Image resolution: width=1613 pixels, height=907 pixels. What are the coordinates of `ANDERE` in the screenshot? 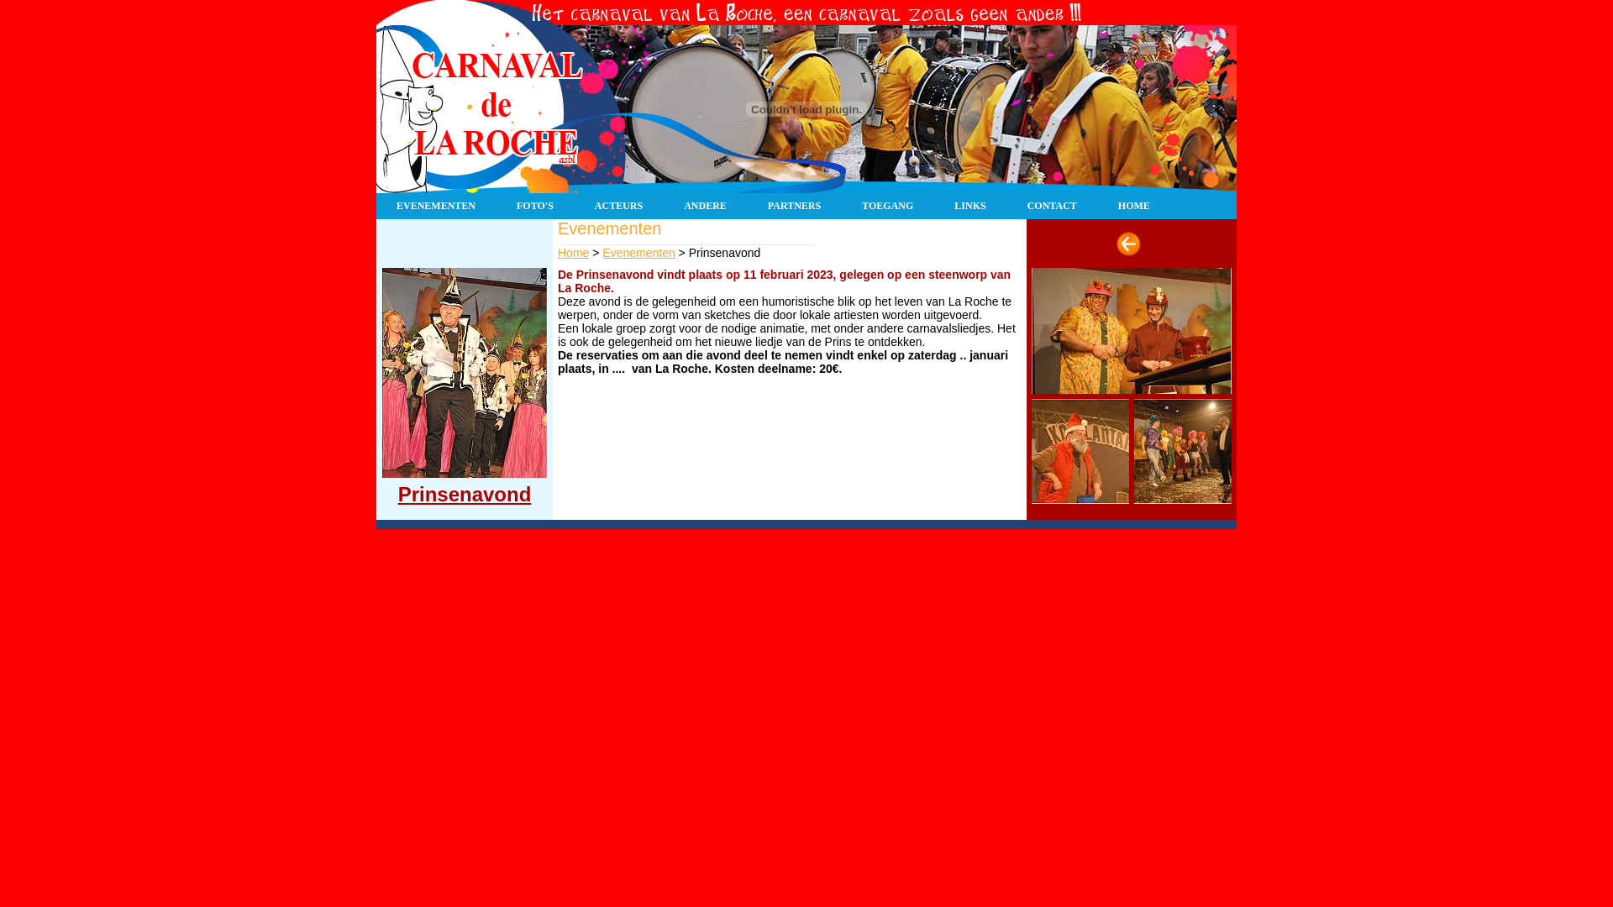 It's located at (706, 207).